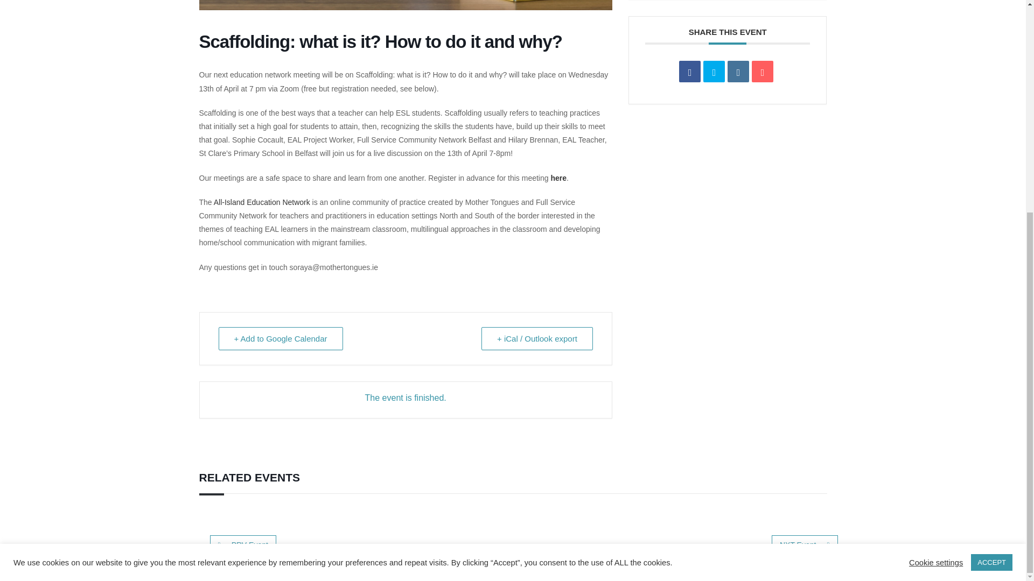  Describe the element at coordinates (690, 72) in the screenshot. I see `Share on Facebook` at that location.